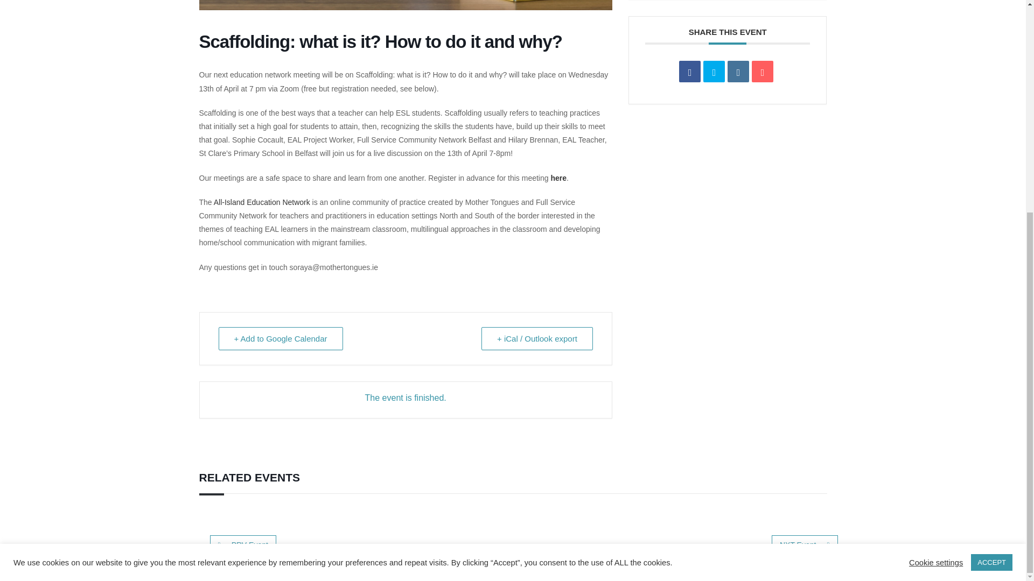  Describe the element at coordinates (690, 72) in the screenshot. I see `Share on Facebook` at that location.